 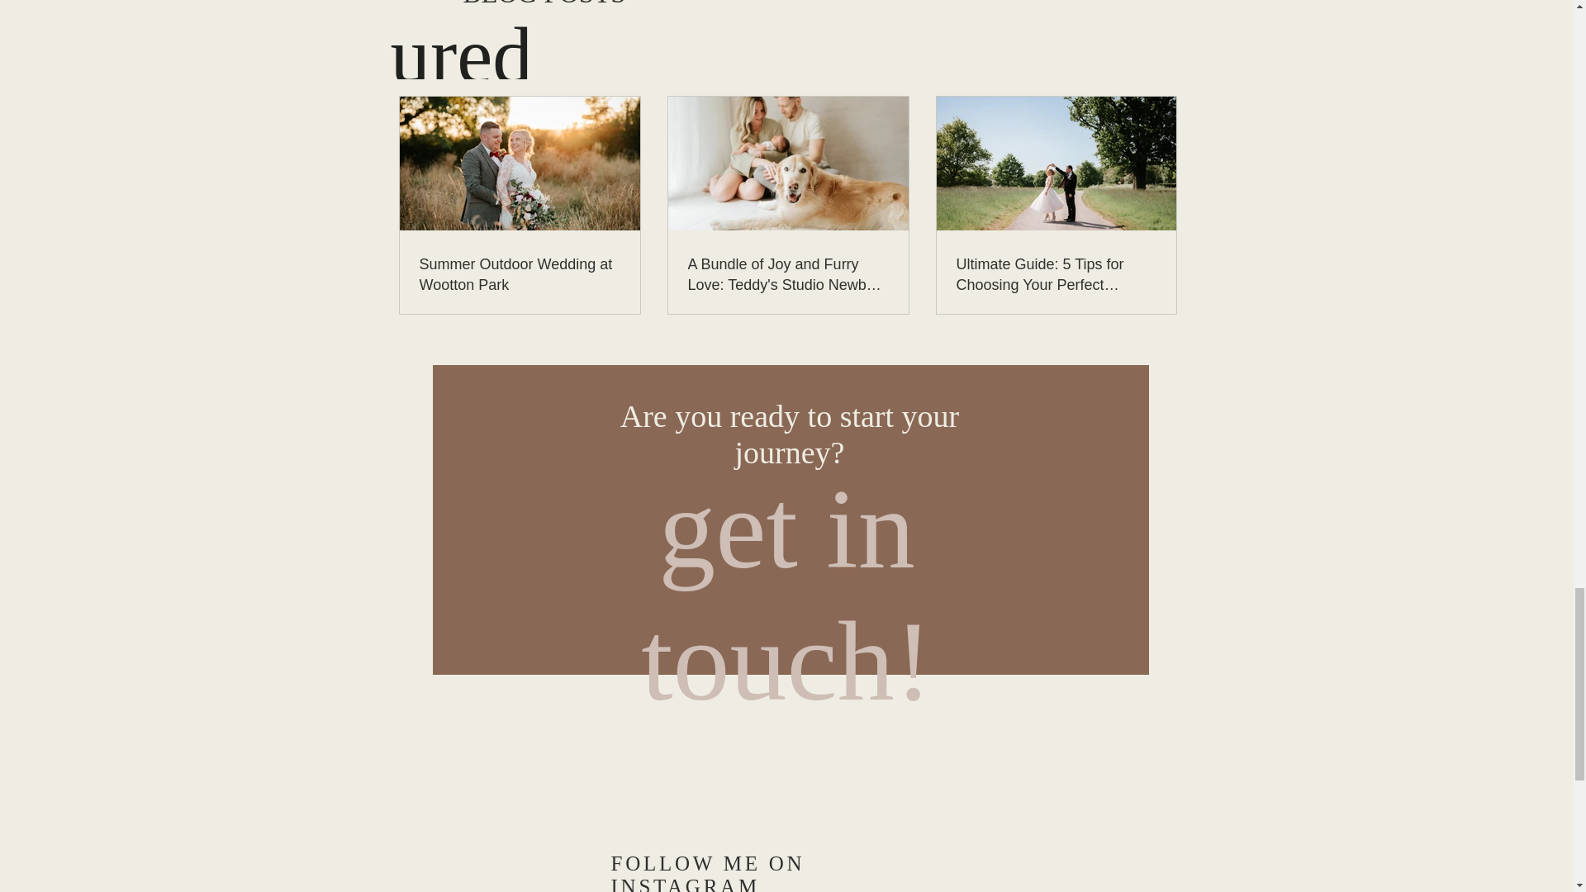 What do you see at coordinates (520, 274) in the screenshot?
I see `Summer Outdoor Wedding at Wootton Park` at bounding box center [520, 274].